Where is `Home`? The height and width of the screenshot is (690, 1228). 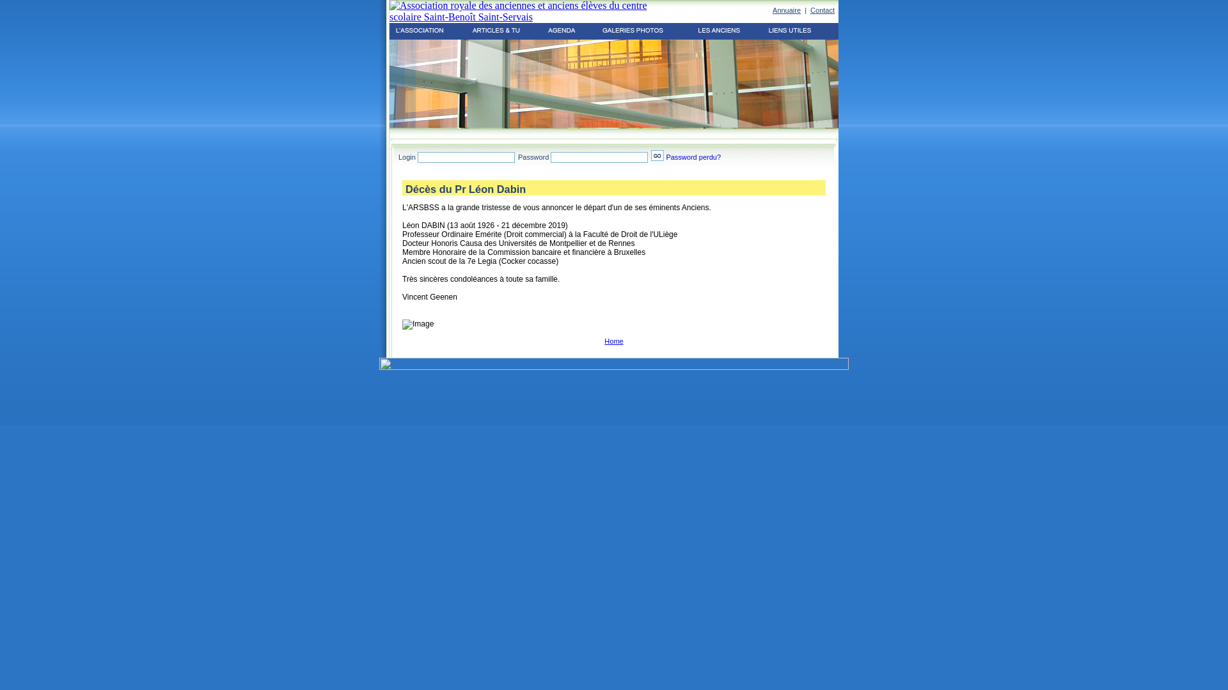
Home is located at coordinates (614, 341).